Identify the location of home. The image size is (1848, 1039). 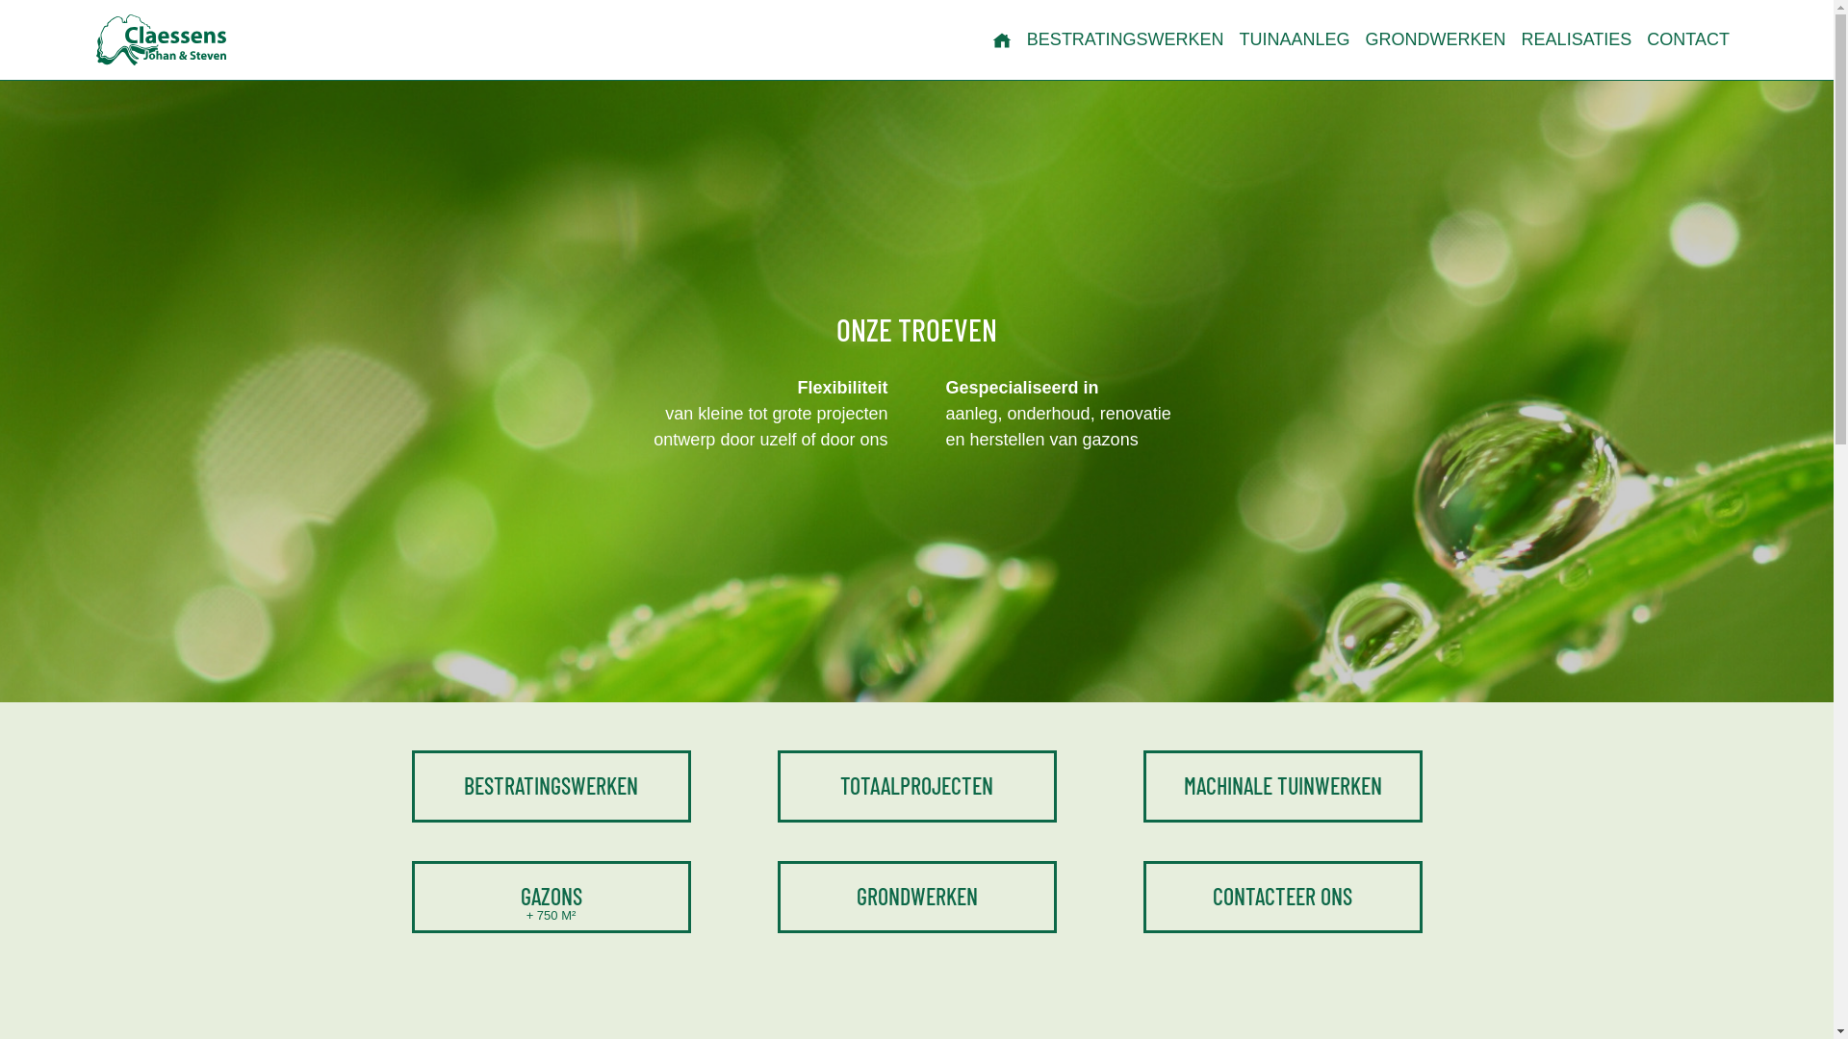
(1002, 40).